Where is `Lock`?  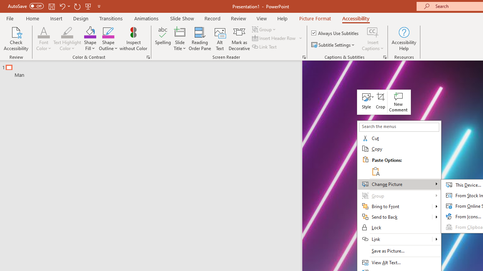
Lock is located at coordinates (399, 228).